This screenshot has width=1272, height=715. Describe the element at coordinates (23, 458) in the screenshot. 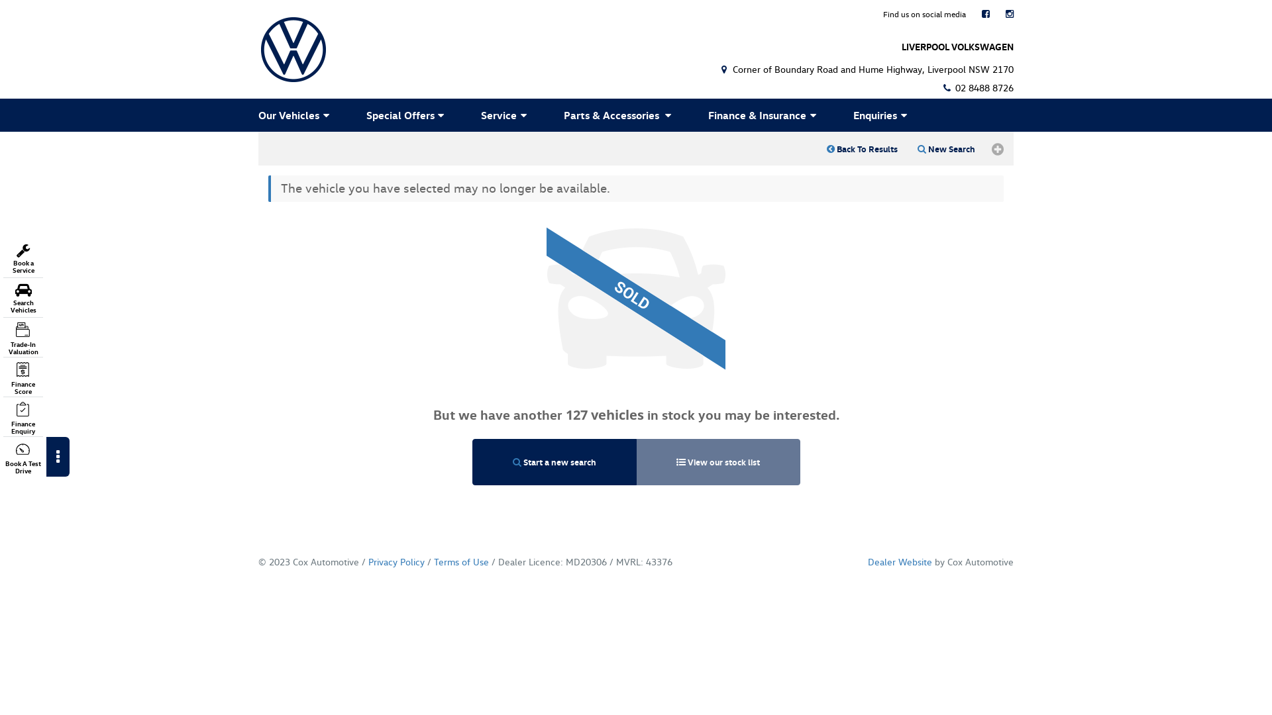

I see `Book A Test Drive` at that location.